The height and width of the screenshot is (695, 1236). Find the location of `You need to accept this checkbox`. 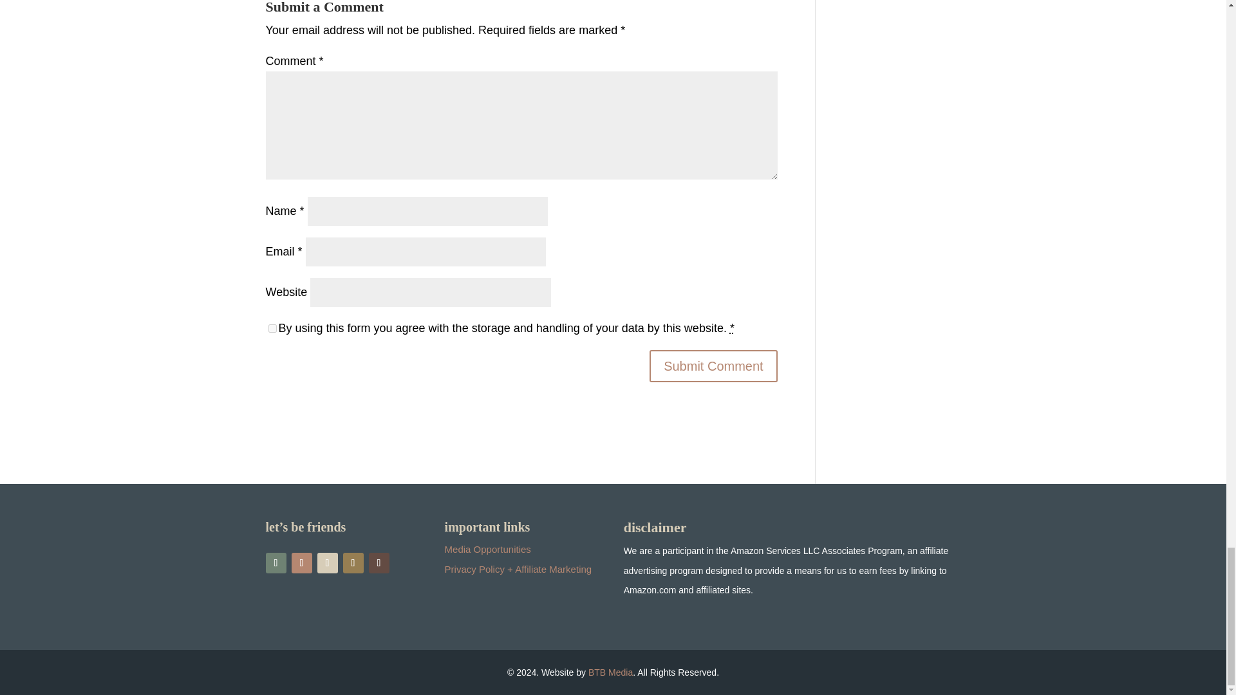

You need to accept this checkbox is located at coordinates (732, 328).